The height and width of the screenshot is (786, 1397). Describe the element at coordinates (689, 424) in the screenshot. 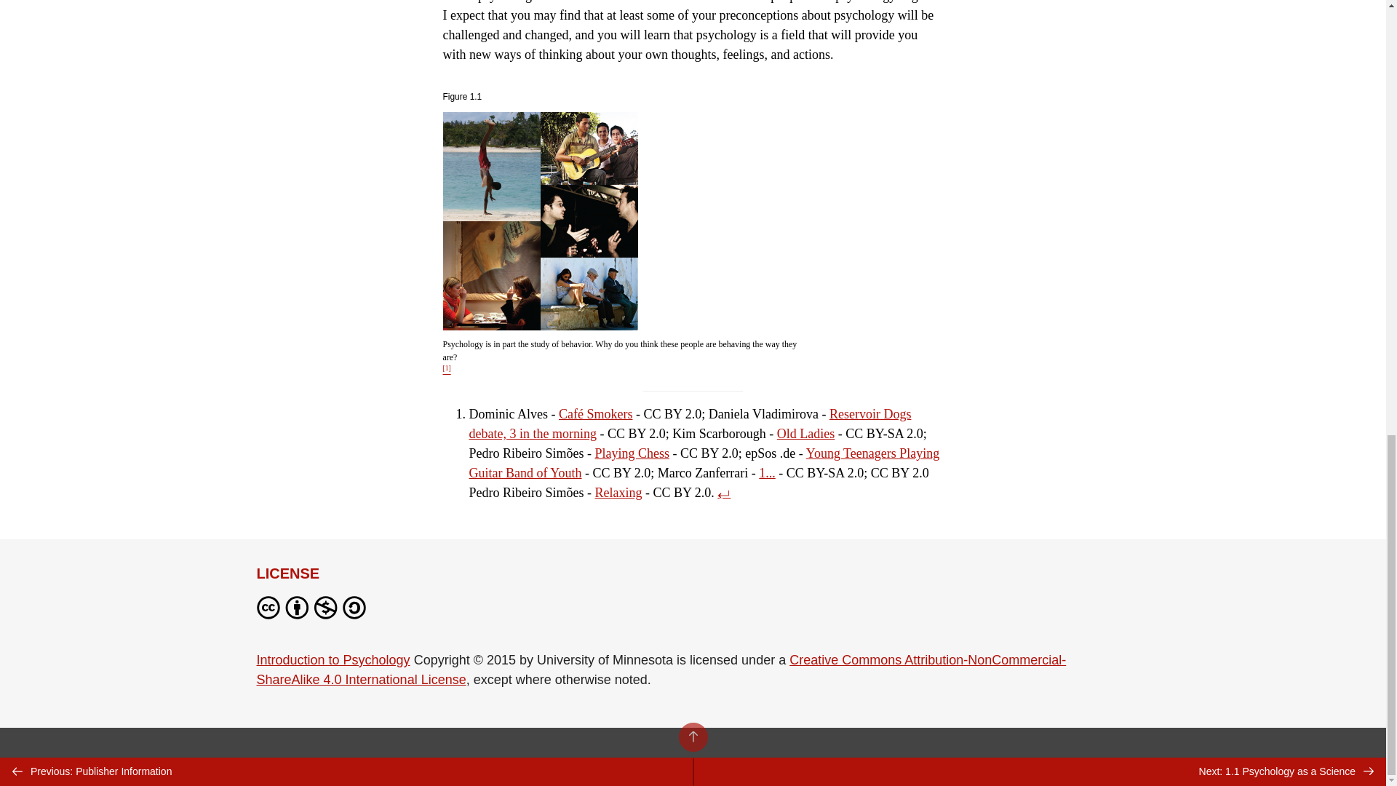

I see `Reservoir Dogs debate, 3 in the morning` at that location.